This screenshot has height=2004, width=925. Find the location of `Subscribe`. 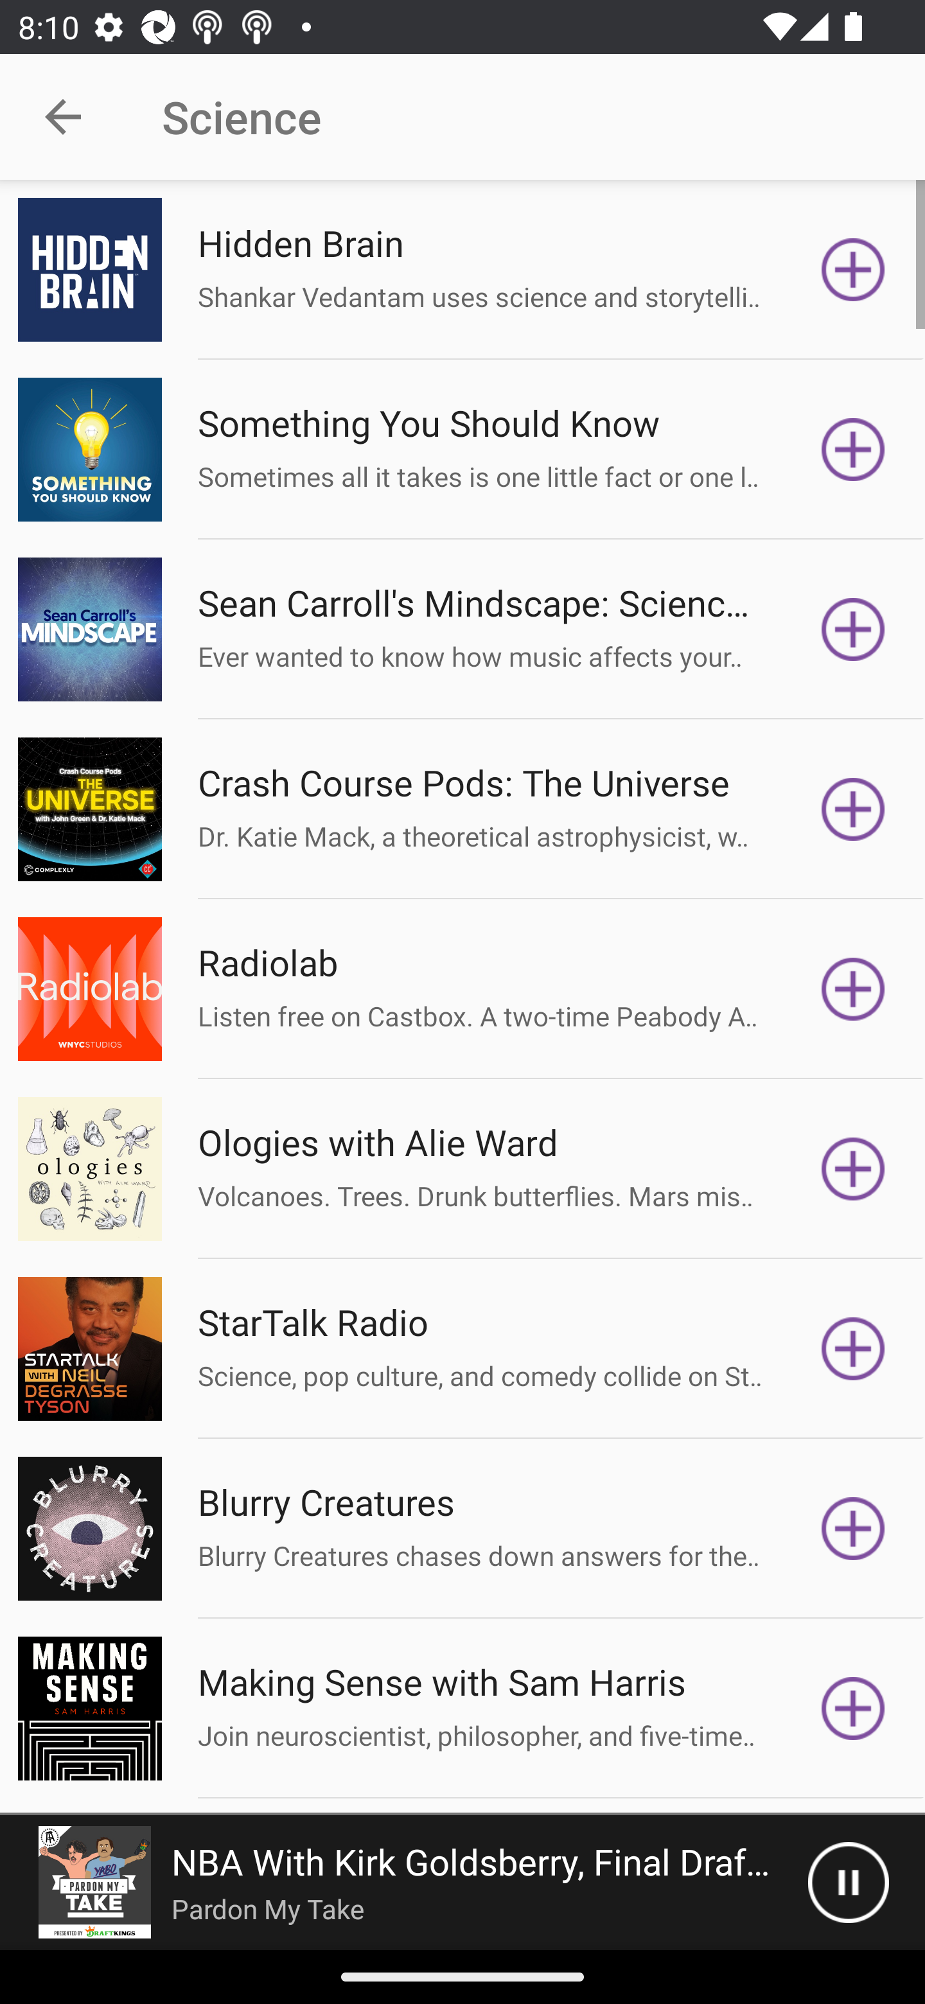

Subscribe is located at coordinates (853, 1529).